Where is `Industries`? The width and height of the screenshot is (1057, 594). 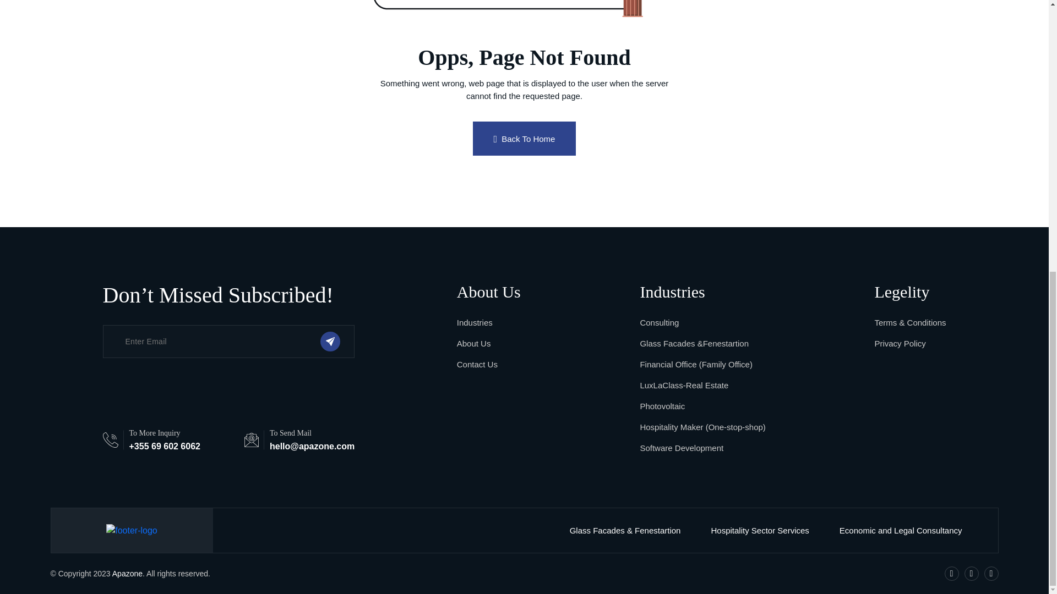
Industries is located at coordinates (475, 322).